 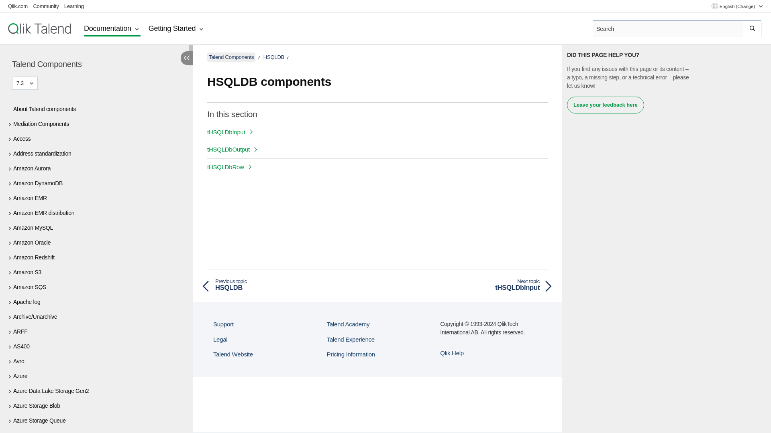 I want to click on Qlik.com, so click(x=18, y=6).